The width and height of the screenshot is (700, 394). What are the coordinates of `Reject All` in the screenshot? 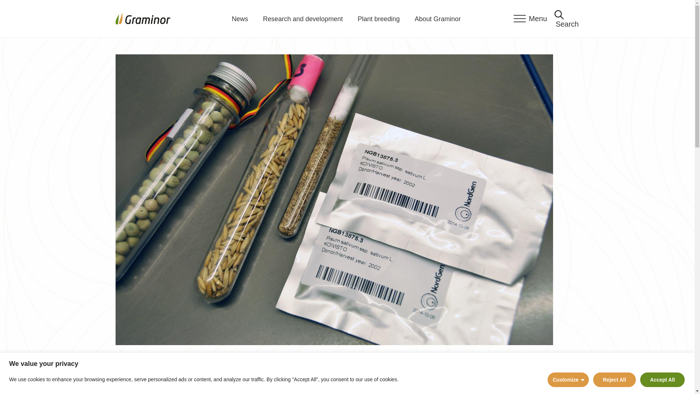 It's located at (614, 379).